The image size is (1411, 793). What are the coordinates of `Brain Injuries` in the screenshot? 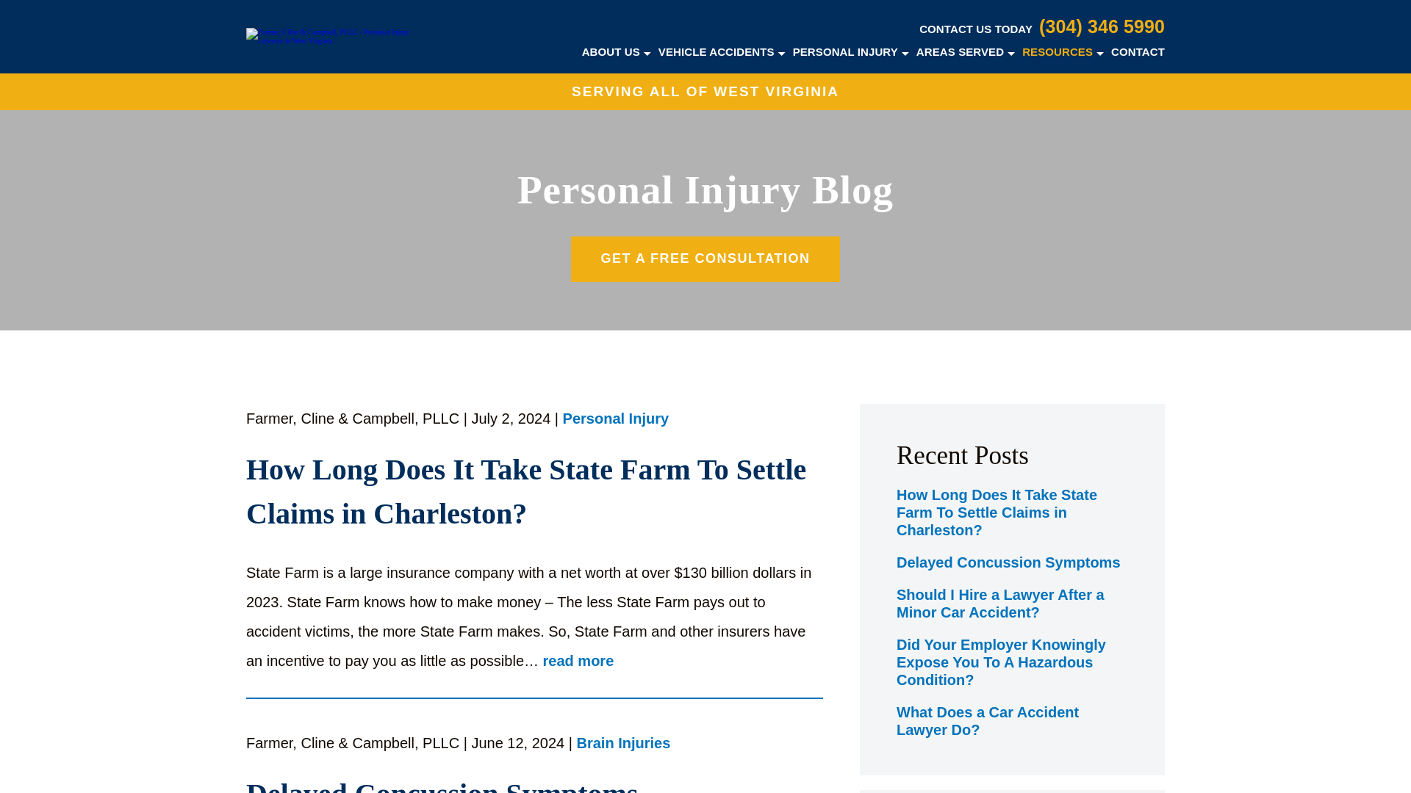 It's located at (624, 745).